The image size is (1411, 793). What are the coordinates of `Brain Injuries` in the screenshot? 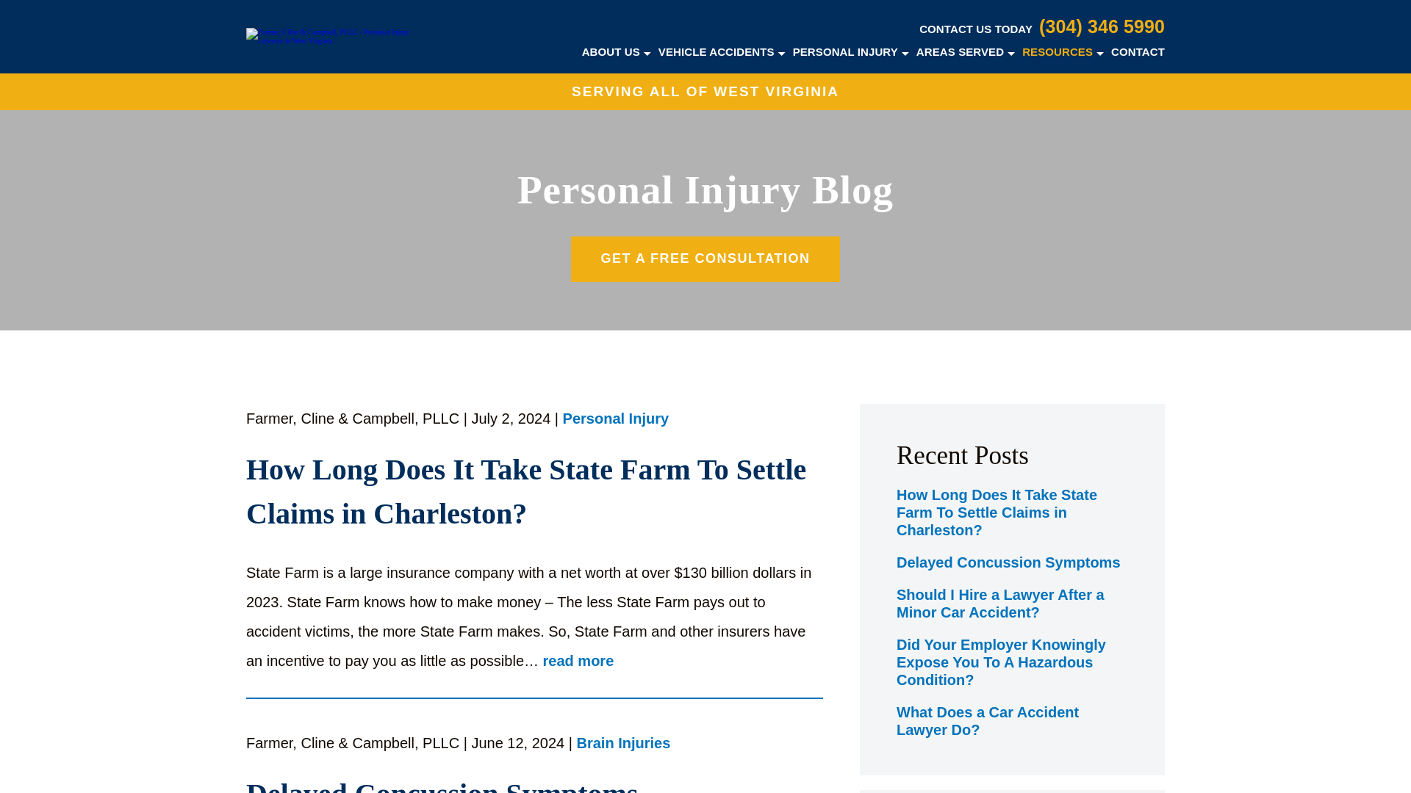 It's located at (624, 745).